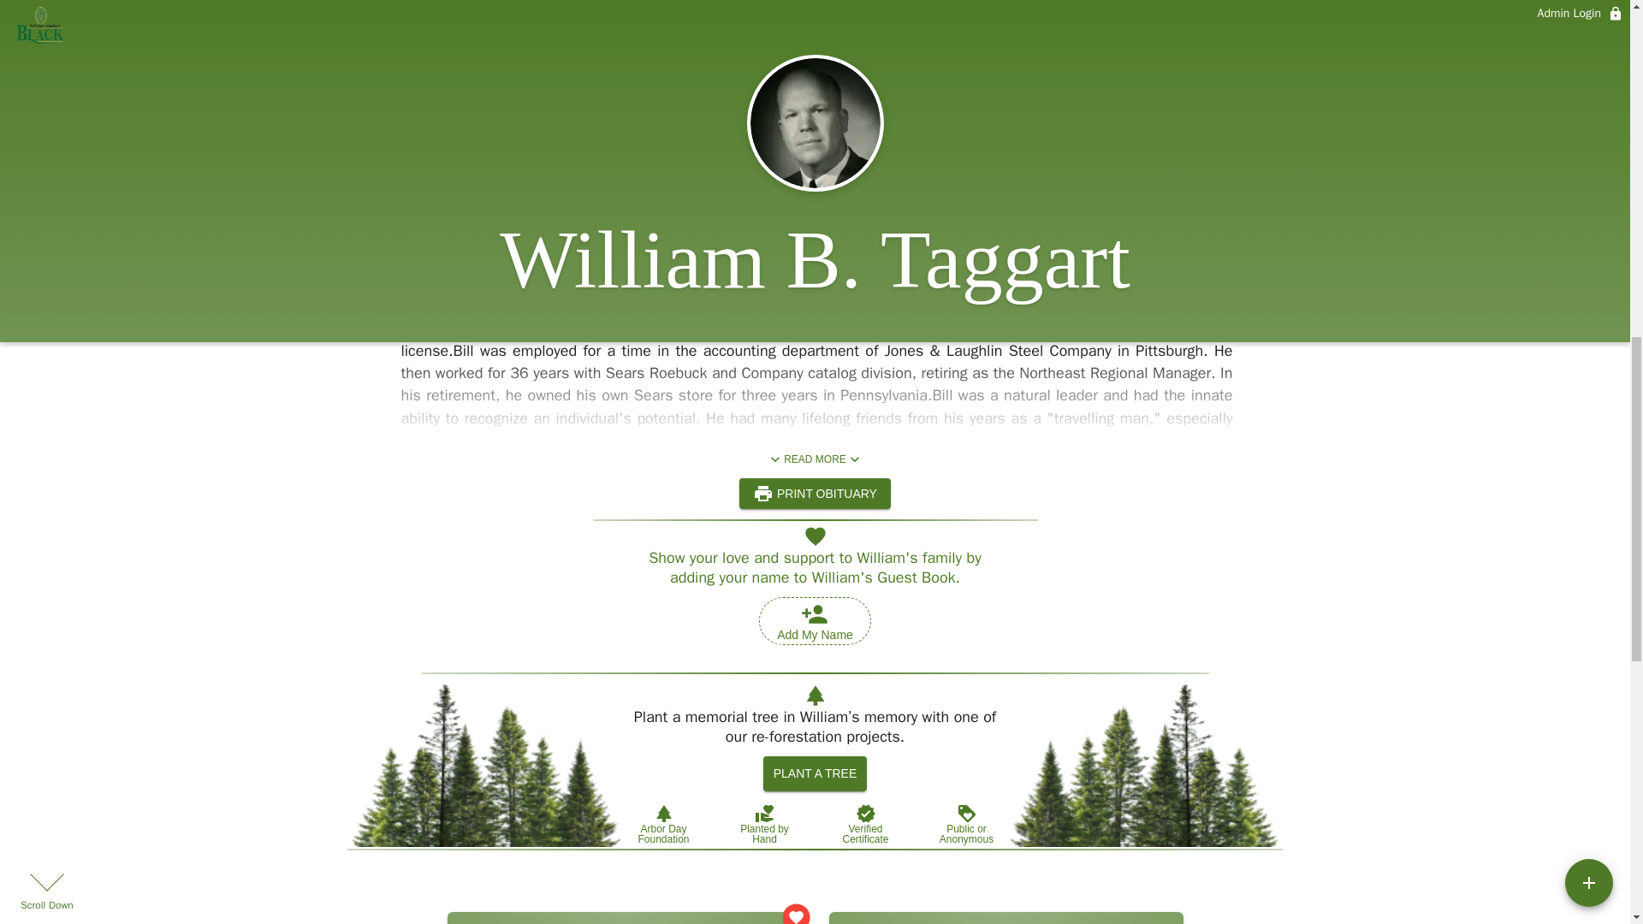  Describe the element at coordinates (864, 823) in the screenshot. I see `Verified Certificate` at that location.